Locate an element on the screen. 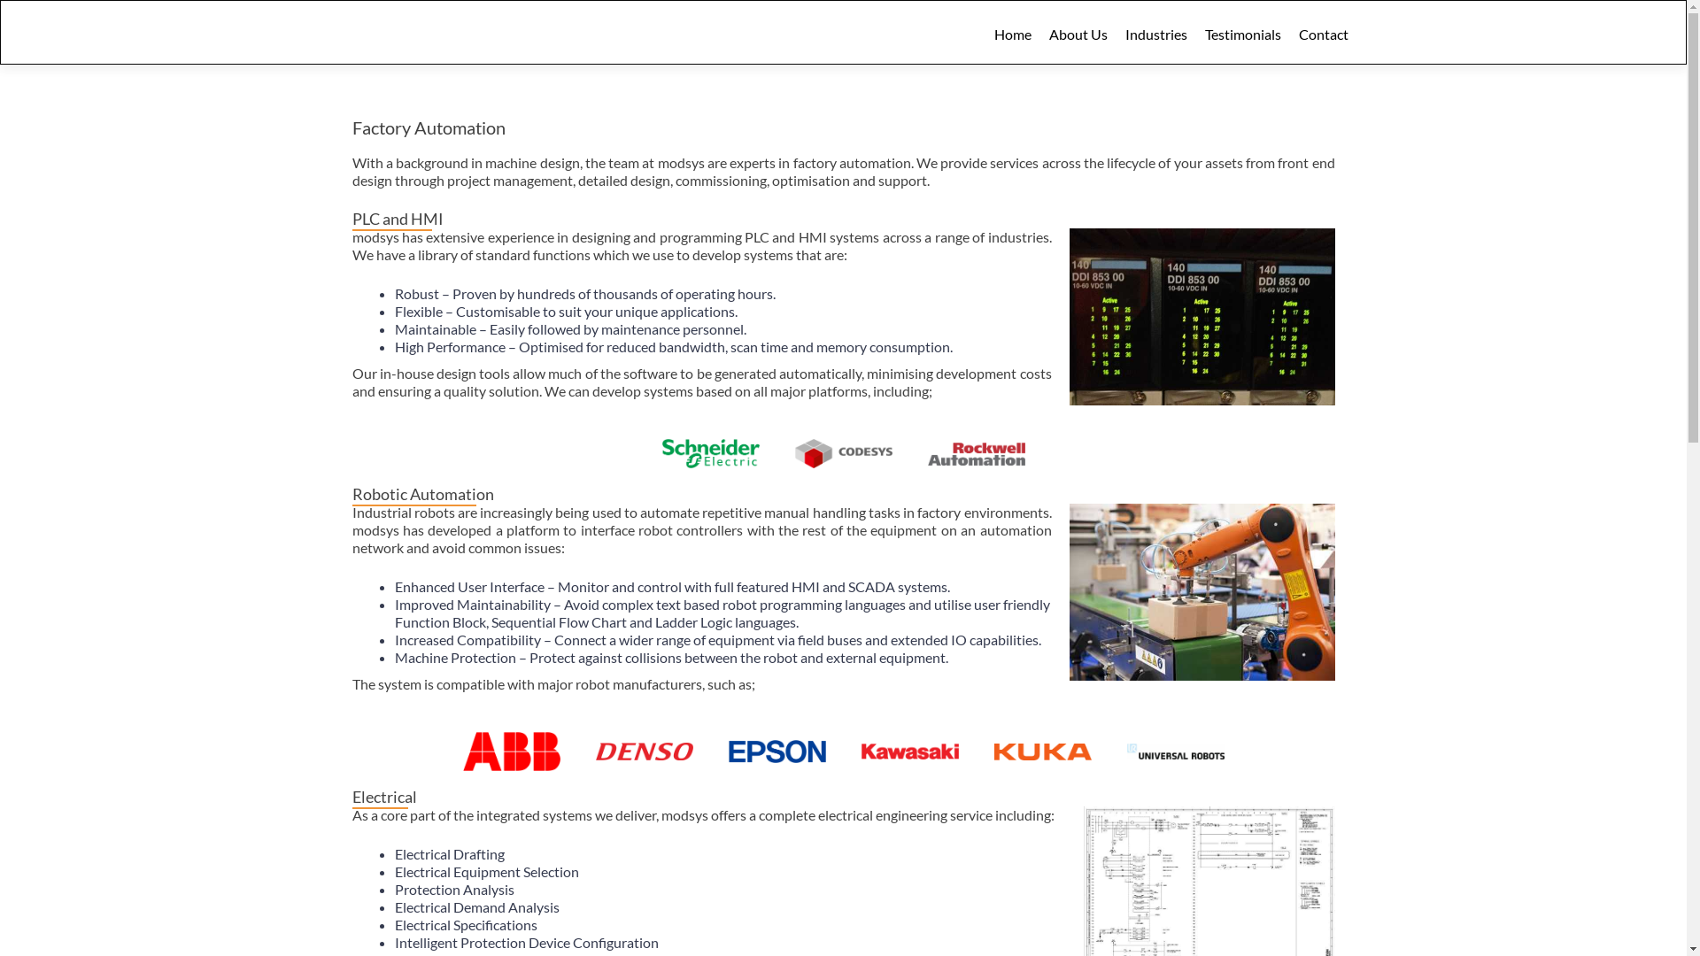 Image resolution: width=1700 pixels, height=956 pixels. About Us is located at coordinates (1078, 34).